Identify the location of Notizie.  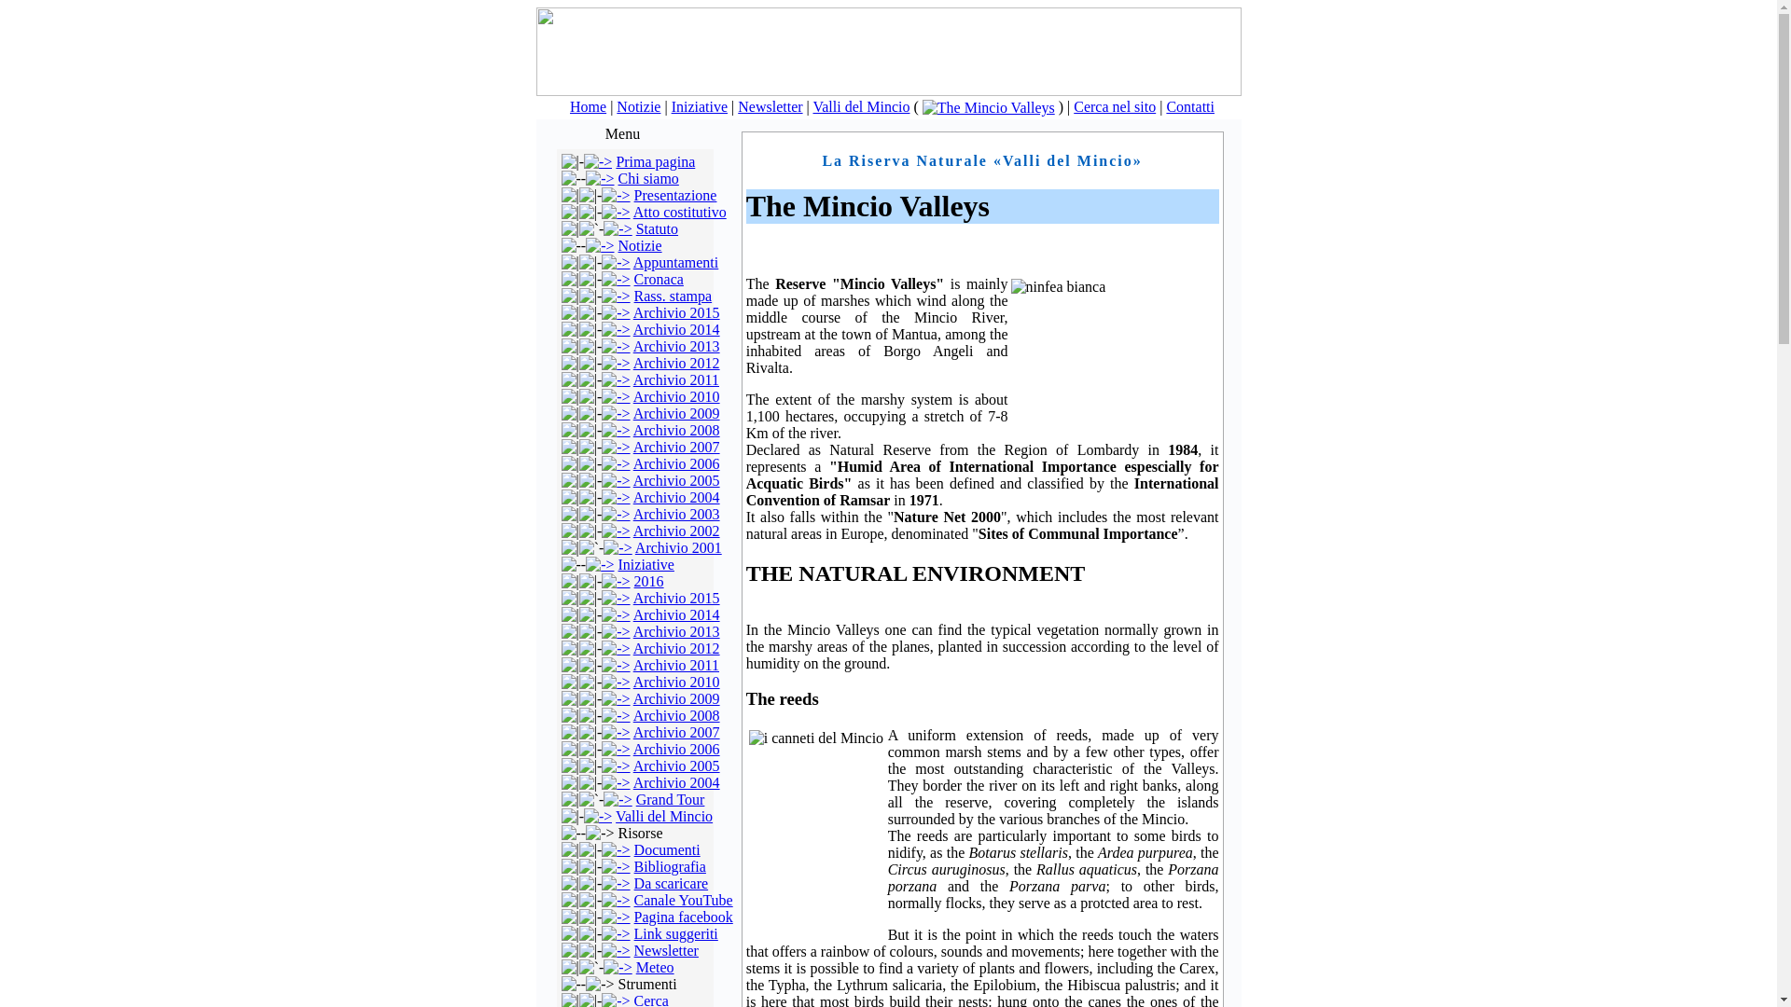
(638, 106).